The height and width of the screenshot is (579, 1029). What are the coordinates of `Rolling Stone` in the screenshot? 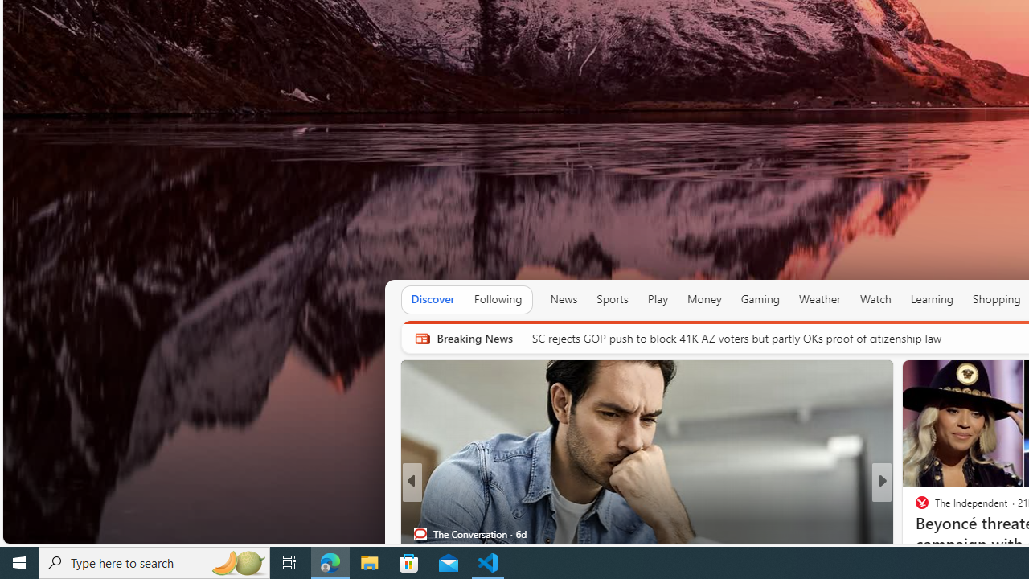 It's located at (915, 508).